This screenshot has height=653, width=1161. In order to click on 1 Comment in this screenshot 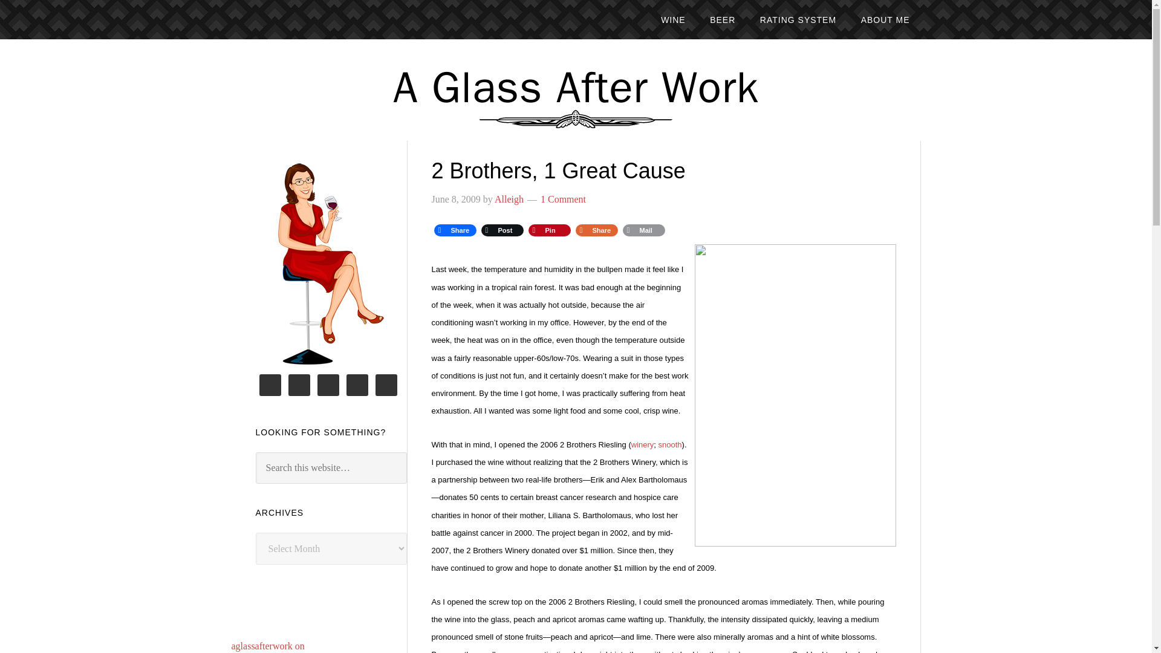, I will do `click(564, 199)`.